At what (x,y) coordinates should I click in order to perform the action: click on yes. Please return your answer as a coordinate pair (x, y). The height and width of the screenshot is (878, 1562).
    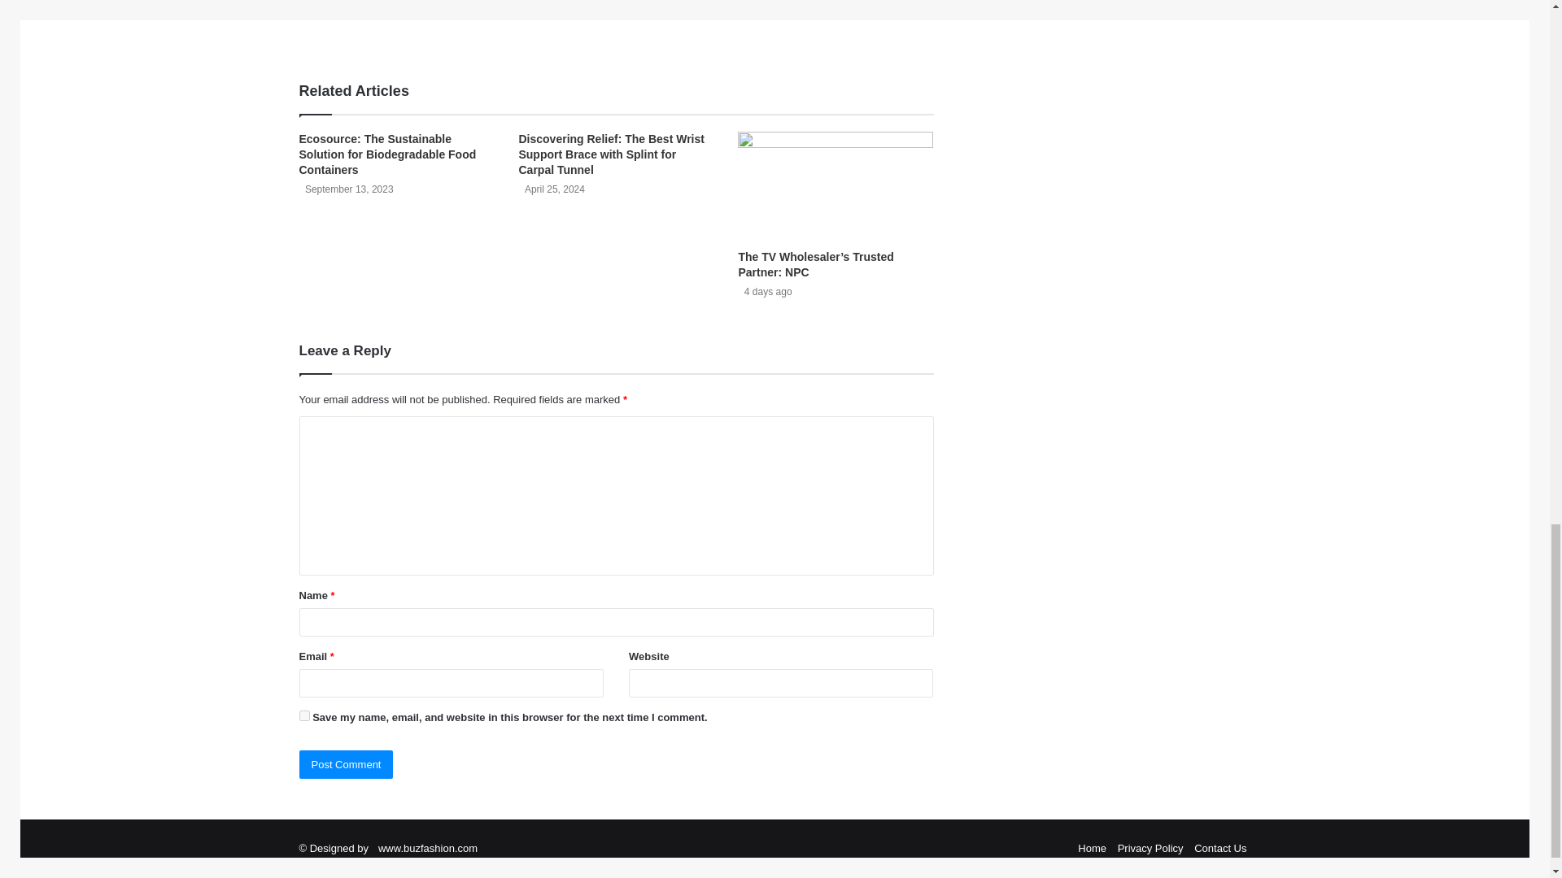
    Looking at the image, I should click on (304, 715).